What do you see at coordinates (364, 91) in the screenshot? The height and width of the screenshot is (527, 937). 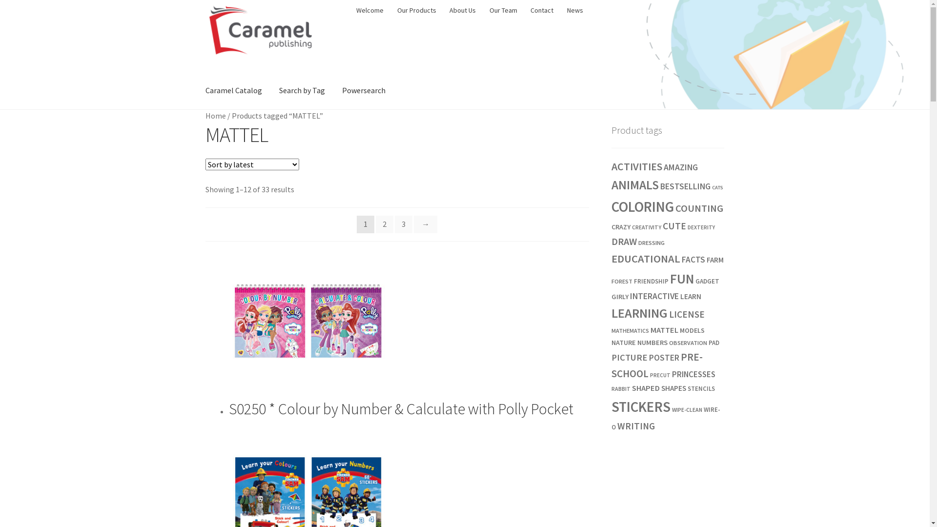 I see `Powersearch` at bounding box center [364, 91].